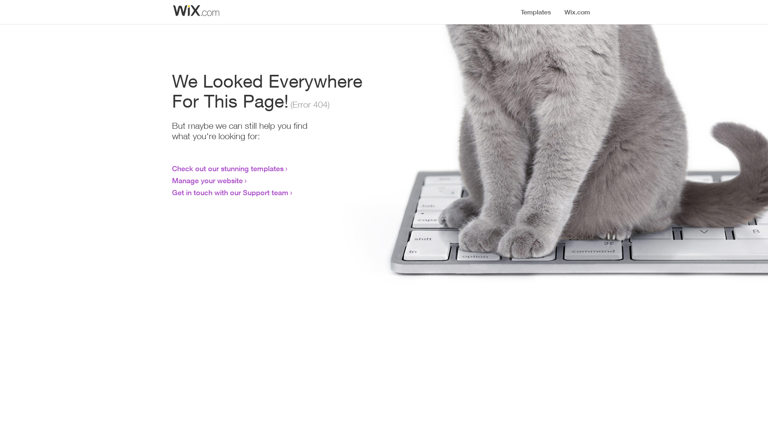 This screenshot has height=432, width=768. I want to click on Manage your website, so click(207, 180).